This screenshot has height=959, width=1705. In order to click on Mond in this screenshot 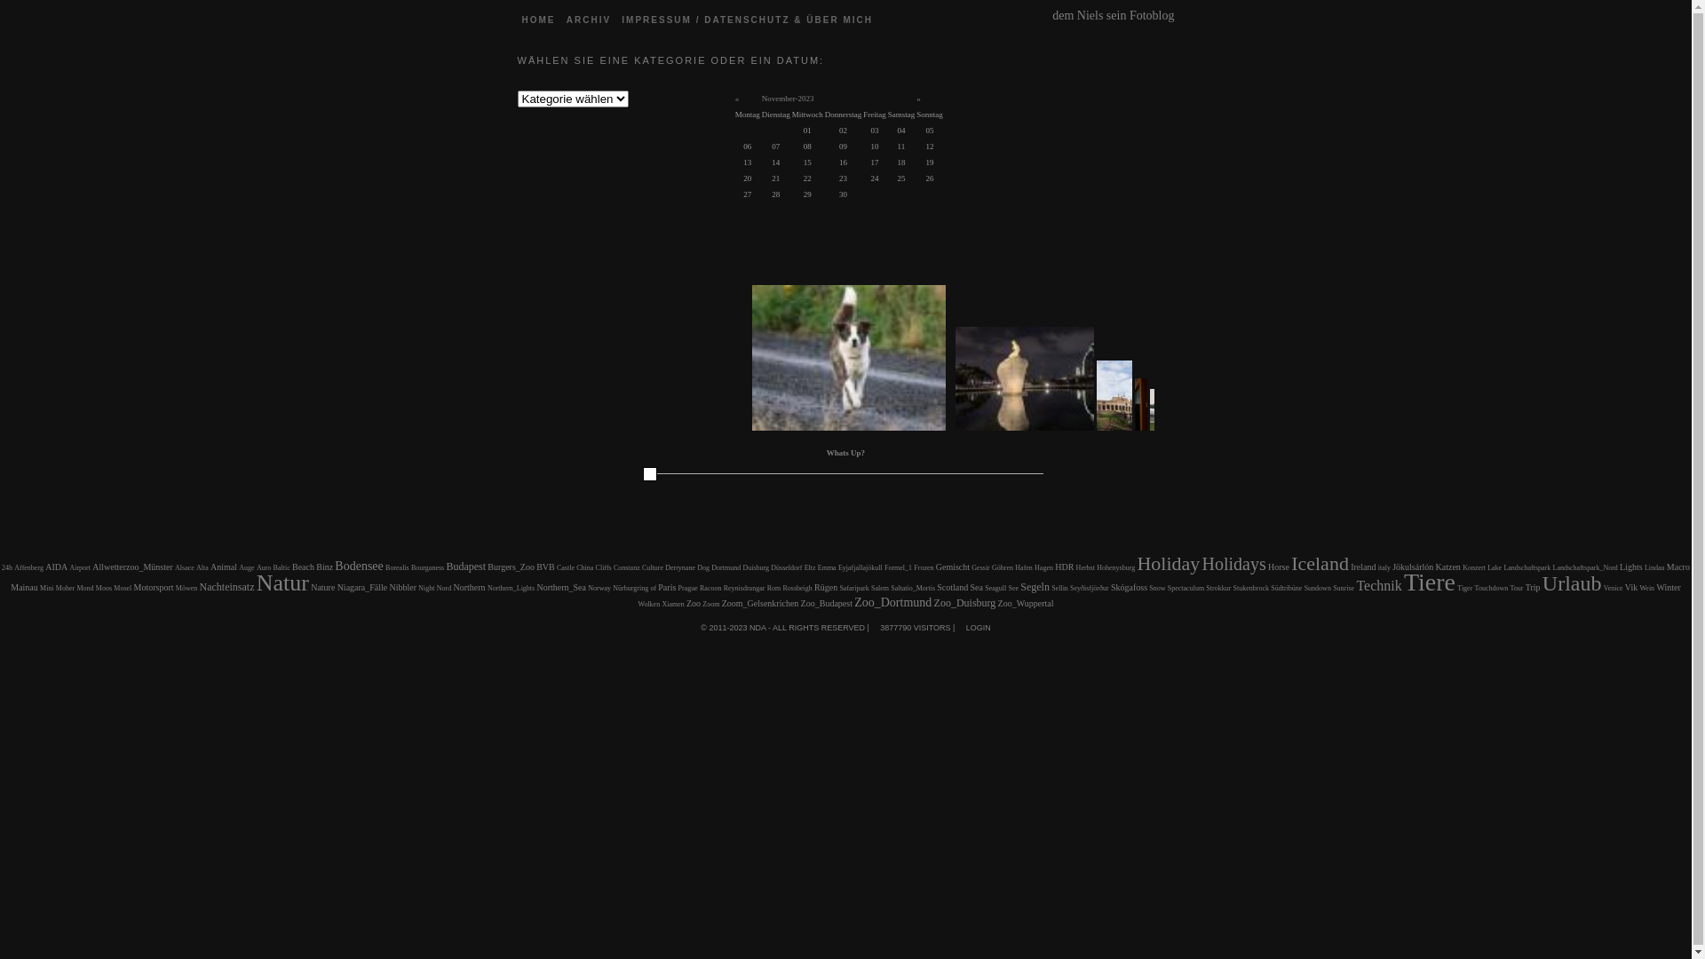, I will do `click(85, 588)`.